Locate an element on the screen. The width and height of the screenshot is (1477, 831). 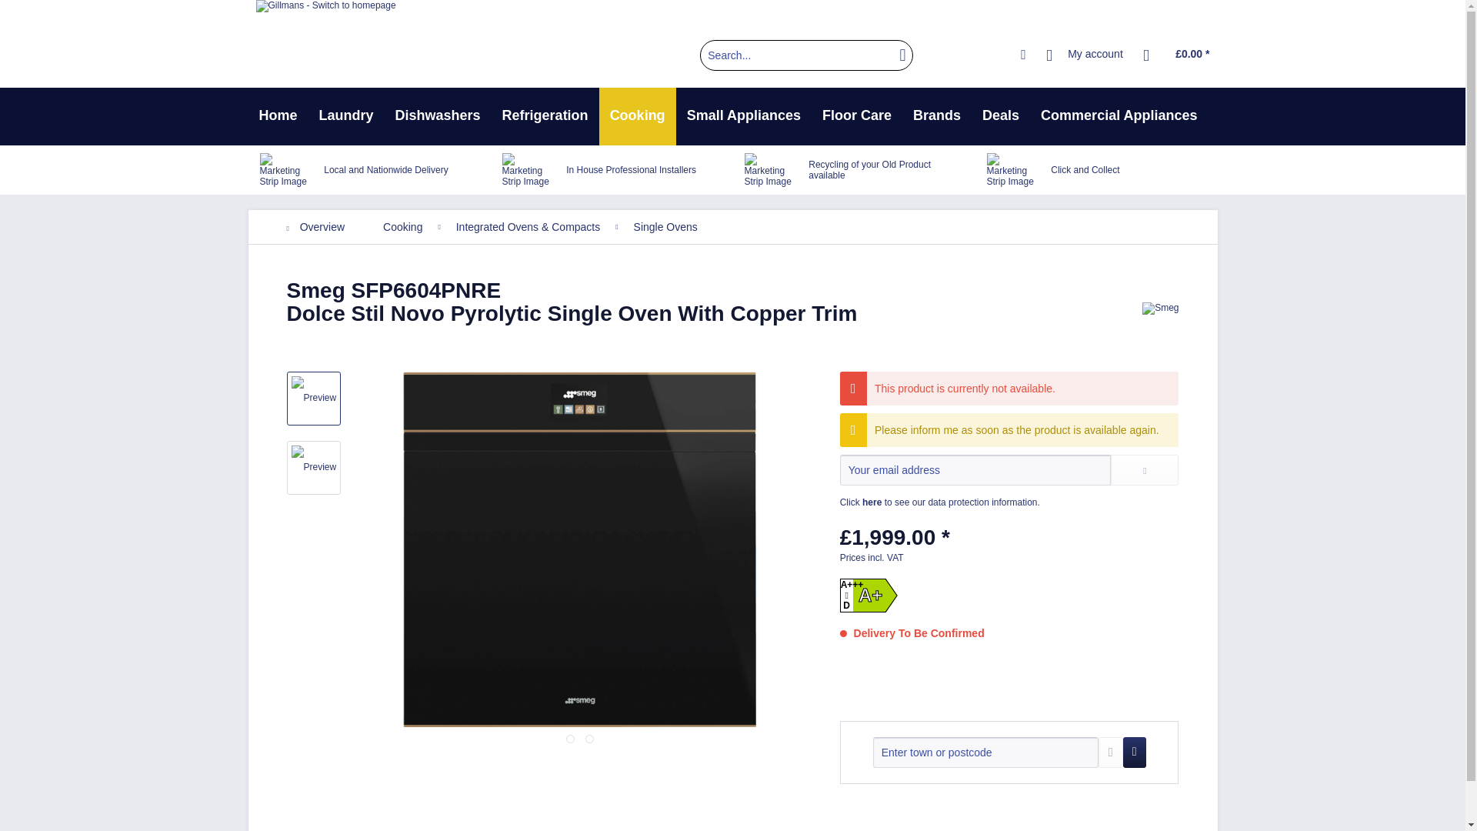
Home is located at coordinates (277, 117).